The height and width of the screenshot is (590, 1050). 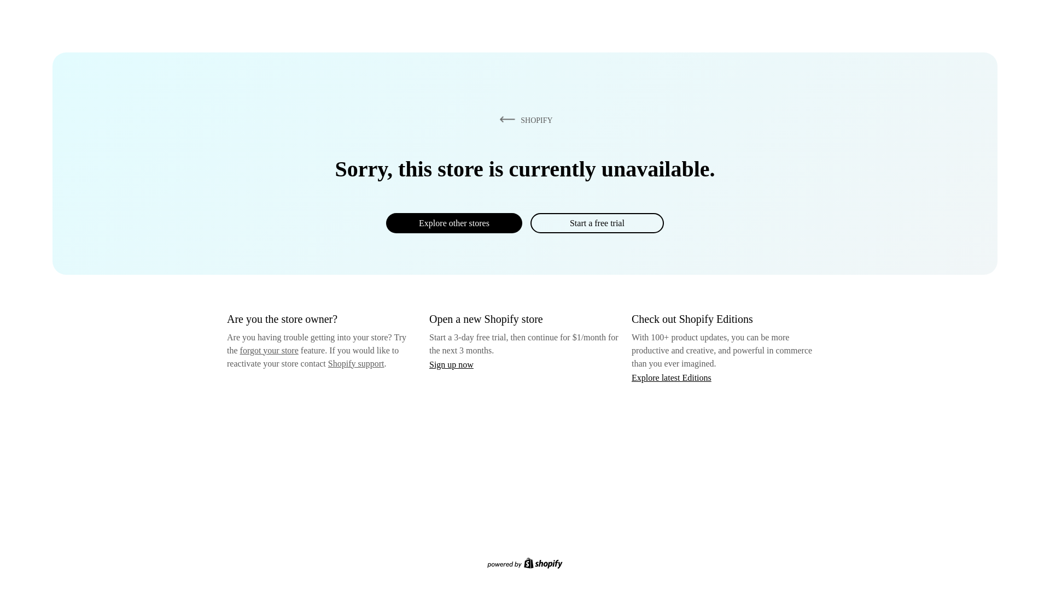 What do you see at coordinates (524, 120) in the screenshot?
I see `SHOPIFY` at bounding box center [524, 120].